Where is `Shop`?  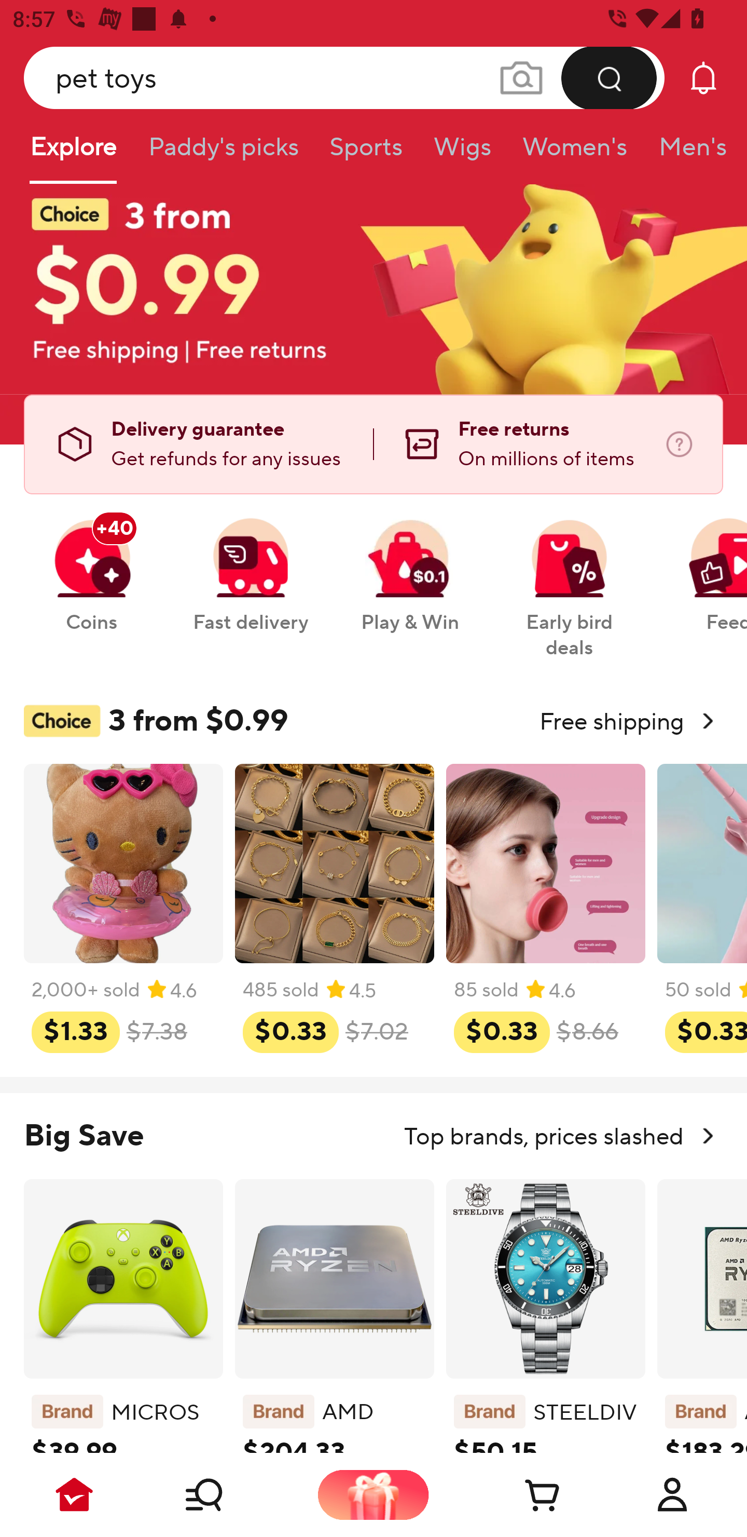
Shop is located at coordinates (224, 1494).